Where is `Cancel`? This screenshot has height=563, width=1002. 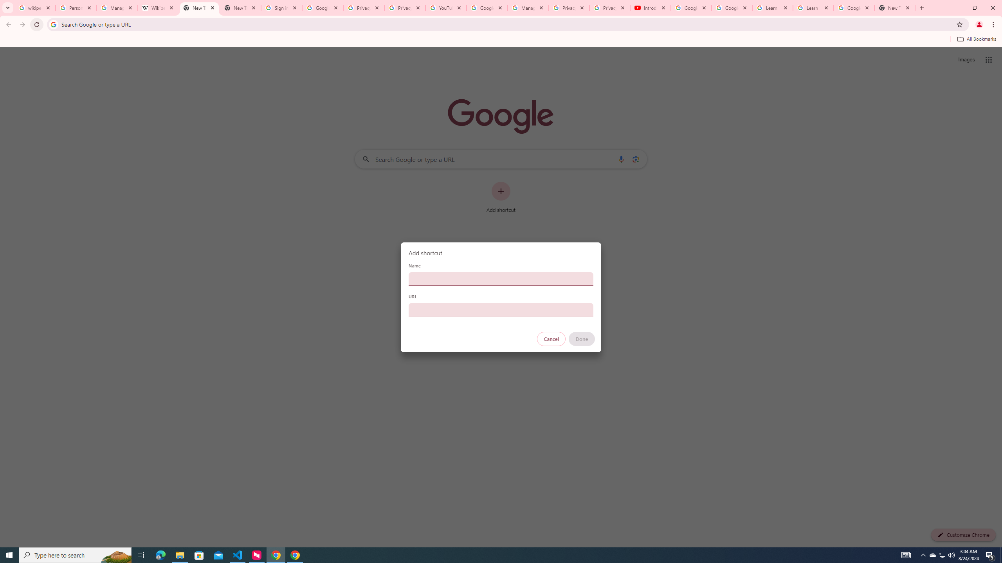 Cancel is located at coordinates (551, 339).